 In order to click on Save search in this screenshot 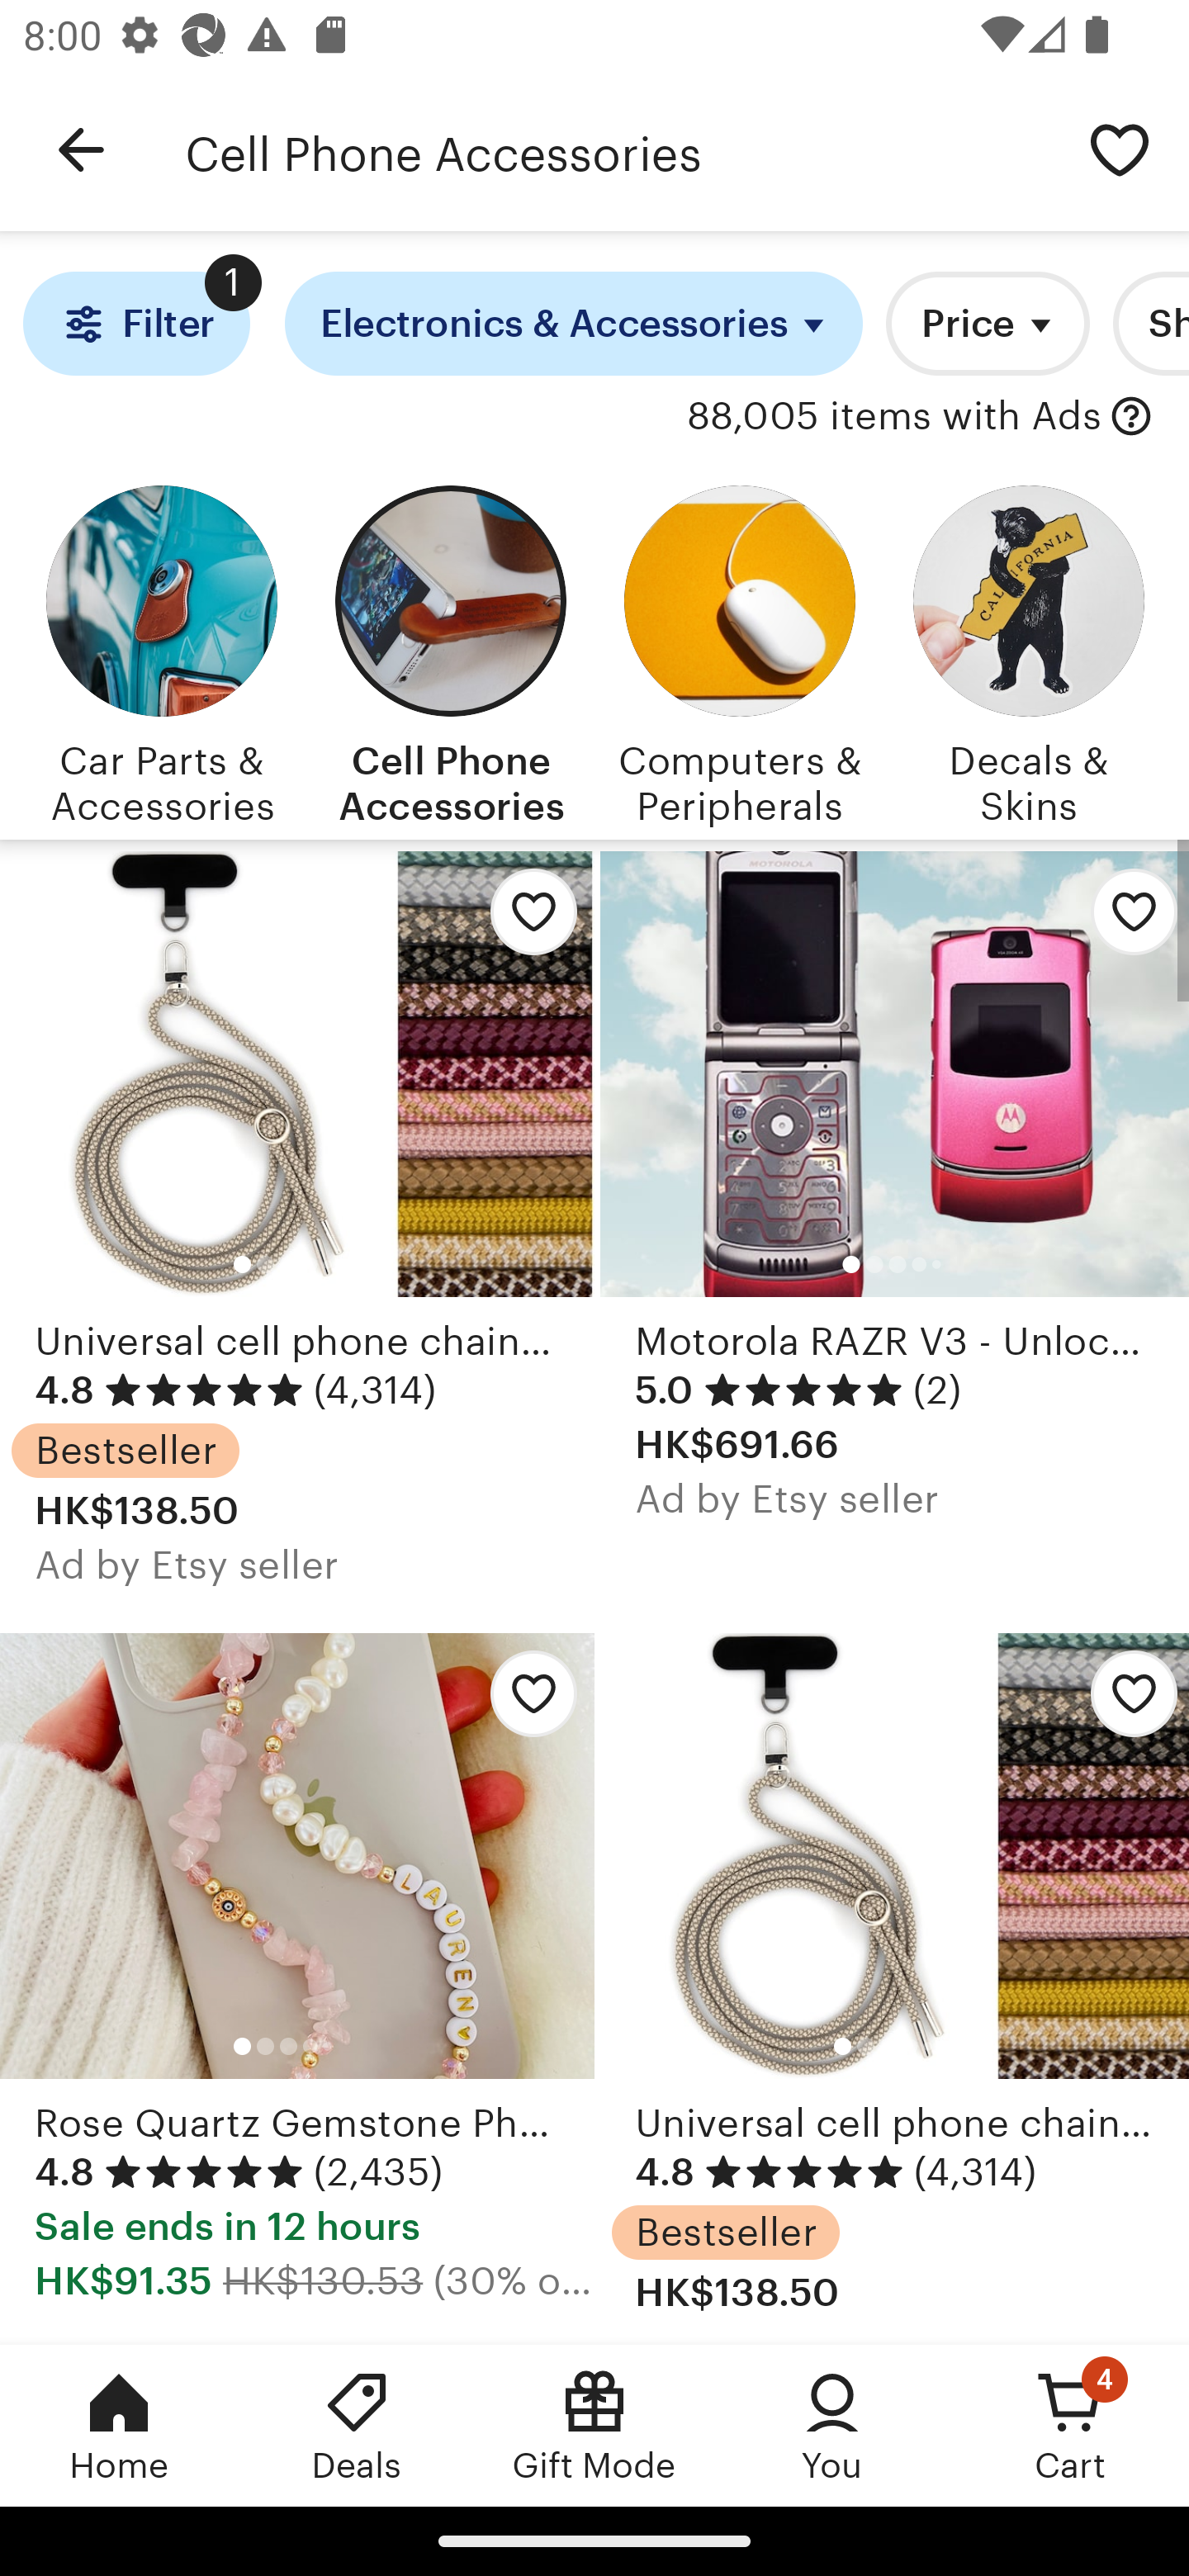, I will do `click(1120, 149)`.